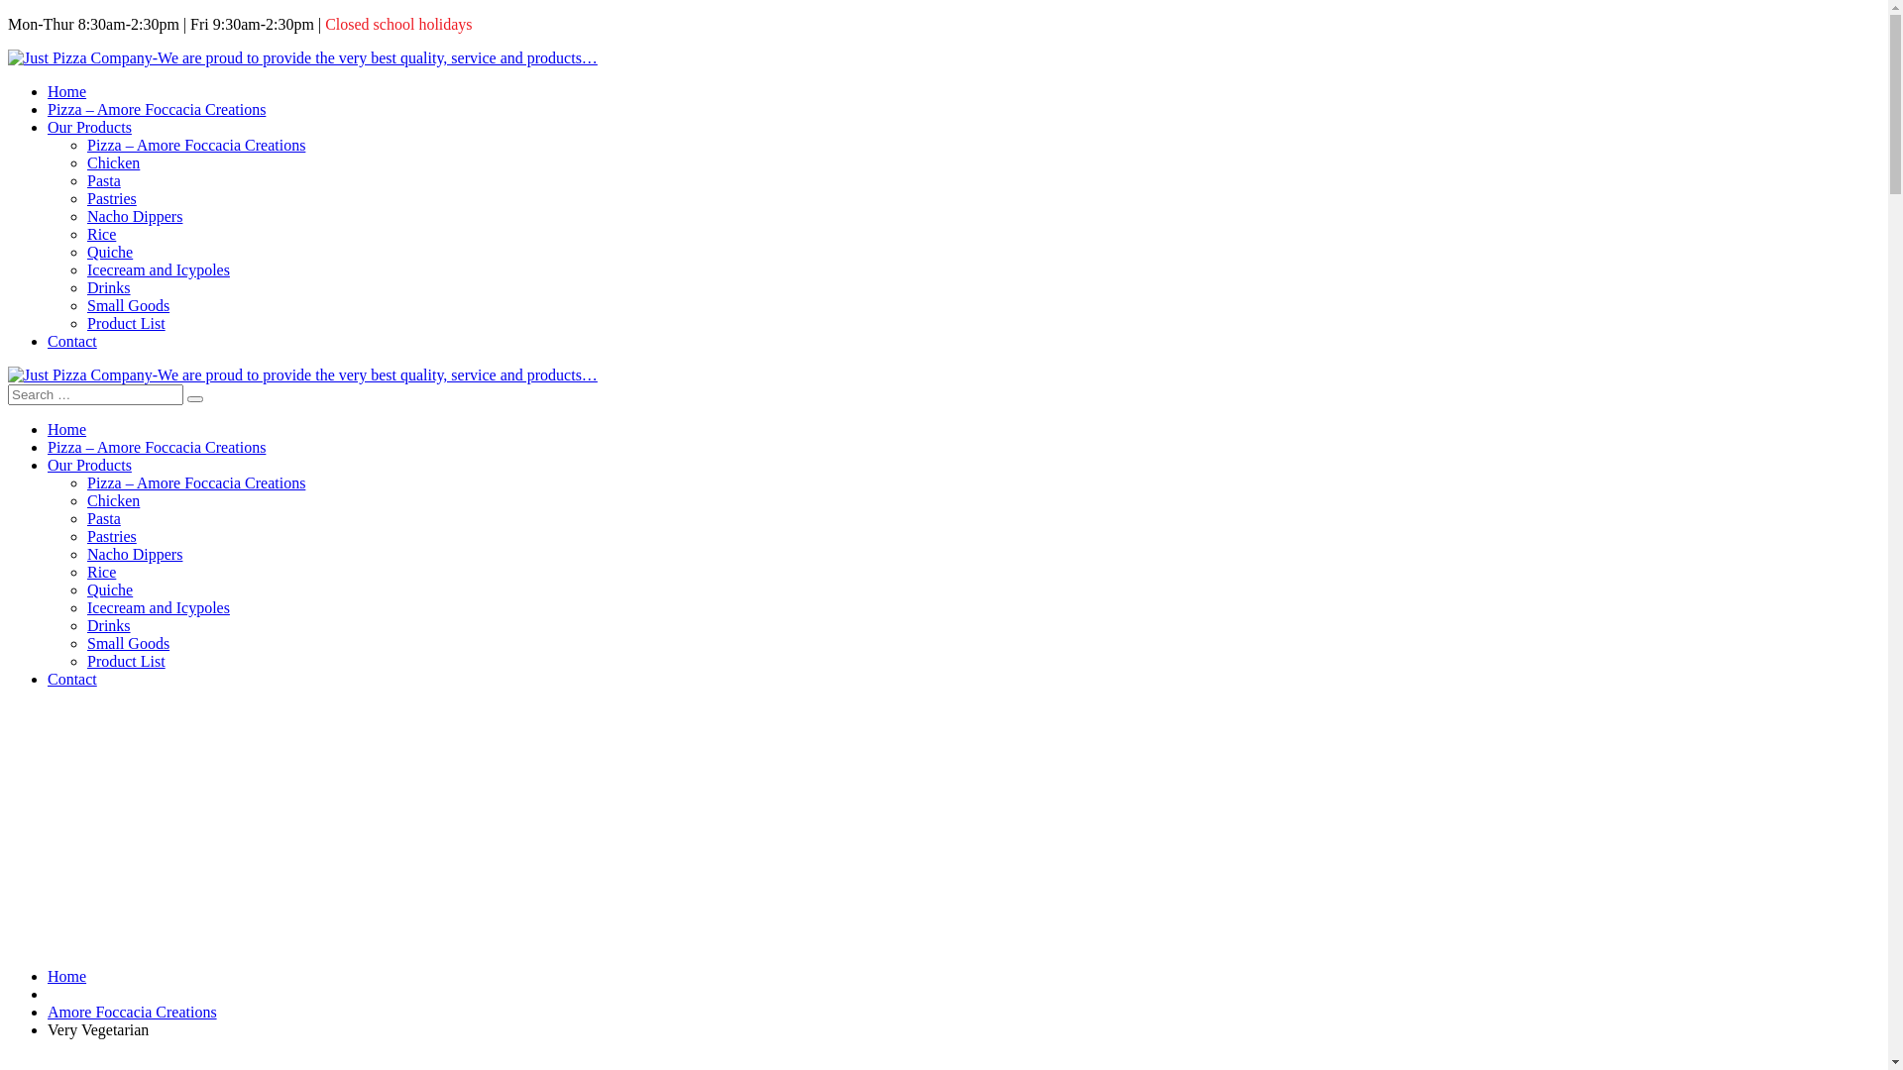  I want to click on Small Goods, so click(129, 644).